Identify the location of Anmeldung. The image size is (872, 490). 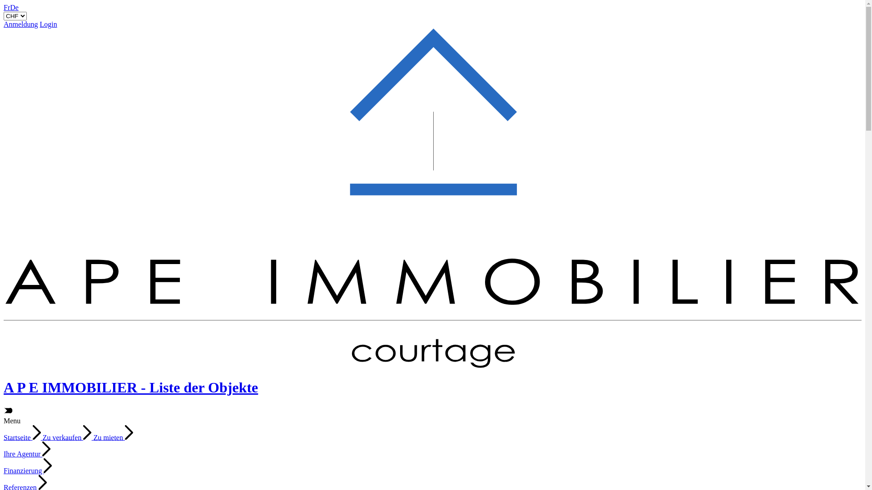
(21, 24).